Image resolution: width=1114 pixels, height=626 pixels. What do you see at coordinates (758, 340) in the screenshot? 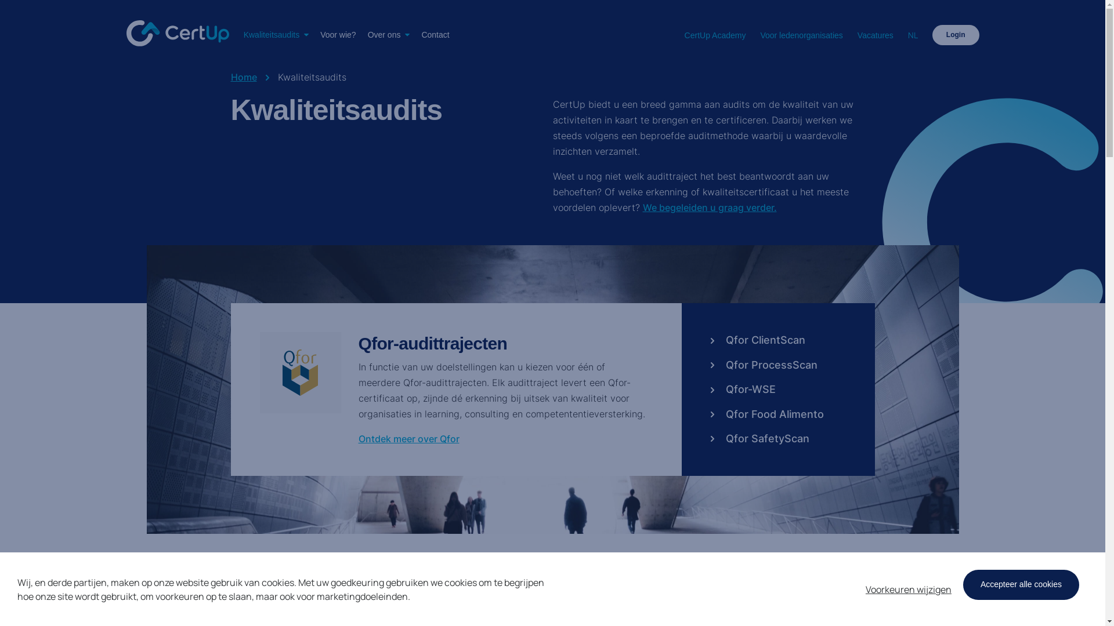
I see `Qfor ClientScan` at bounding box center [758, 340].